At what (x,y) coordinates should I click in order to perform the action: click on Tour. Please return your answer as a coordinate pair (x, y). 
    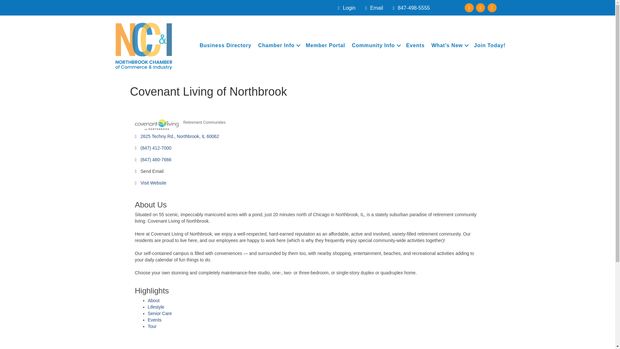
    Looking at the image, I should click on (152, 326).